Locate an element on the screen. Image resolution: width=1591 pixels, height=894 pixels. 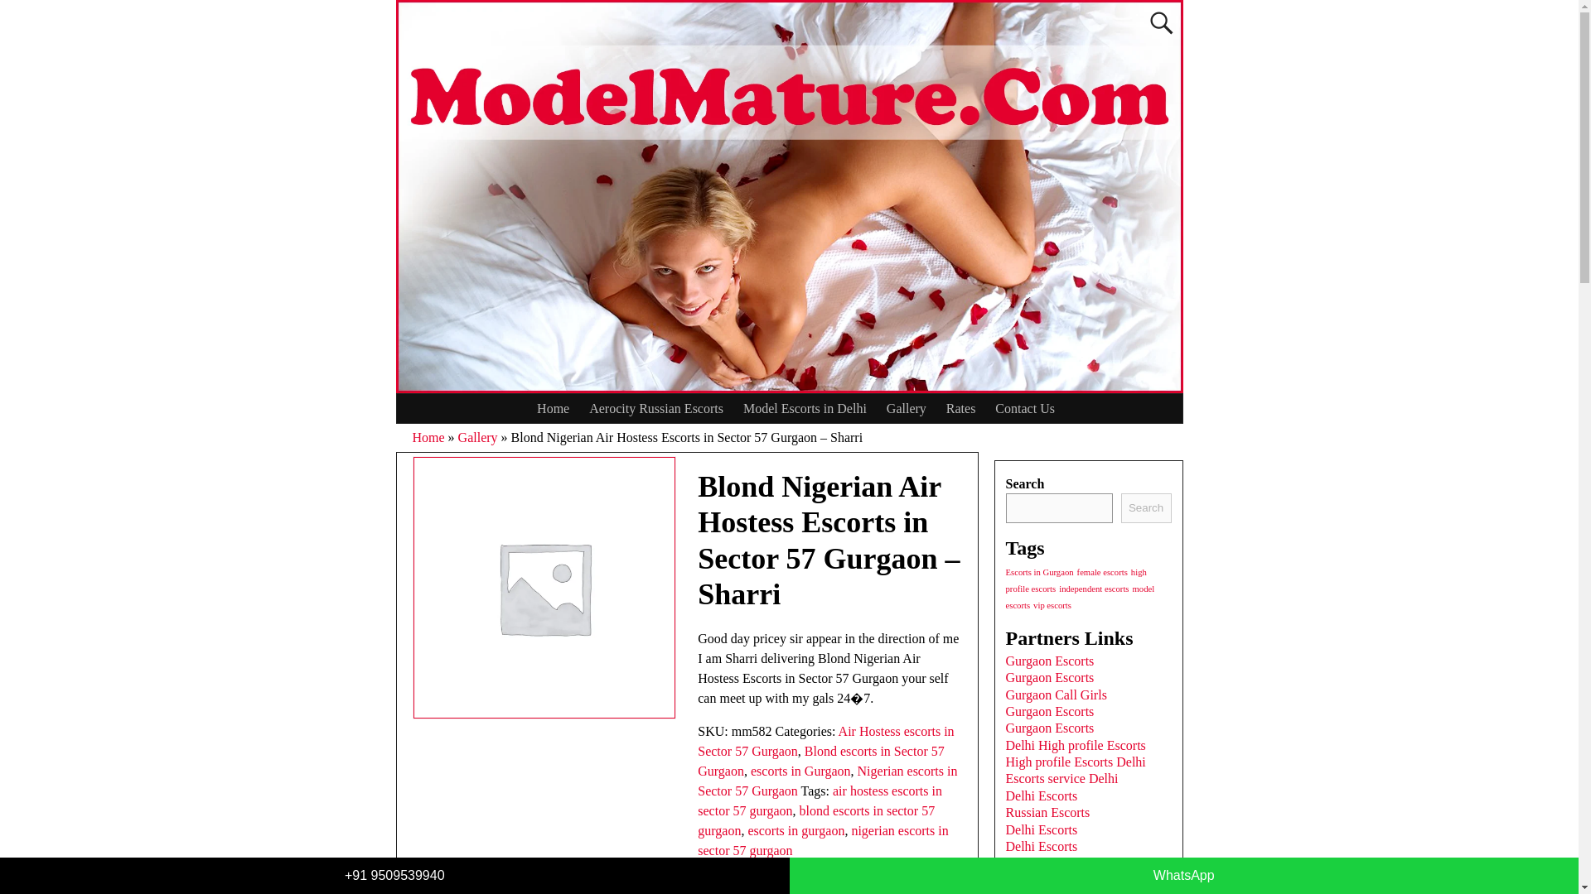
Aerocity Russian Escorts is located at coordinates (656, 408).